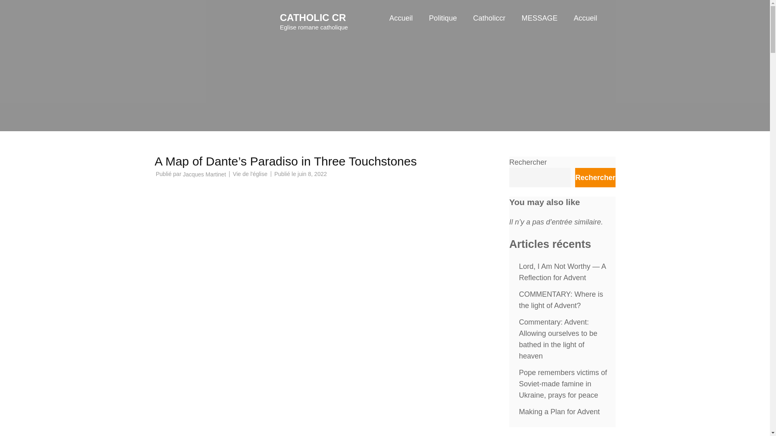  Describe the element at coordinates (489, 26) in the screenshot. I see `Catholiccr` at that location.